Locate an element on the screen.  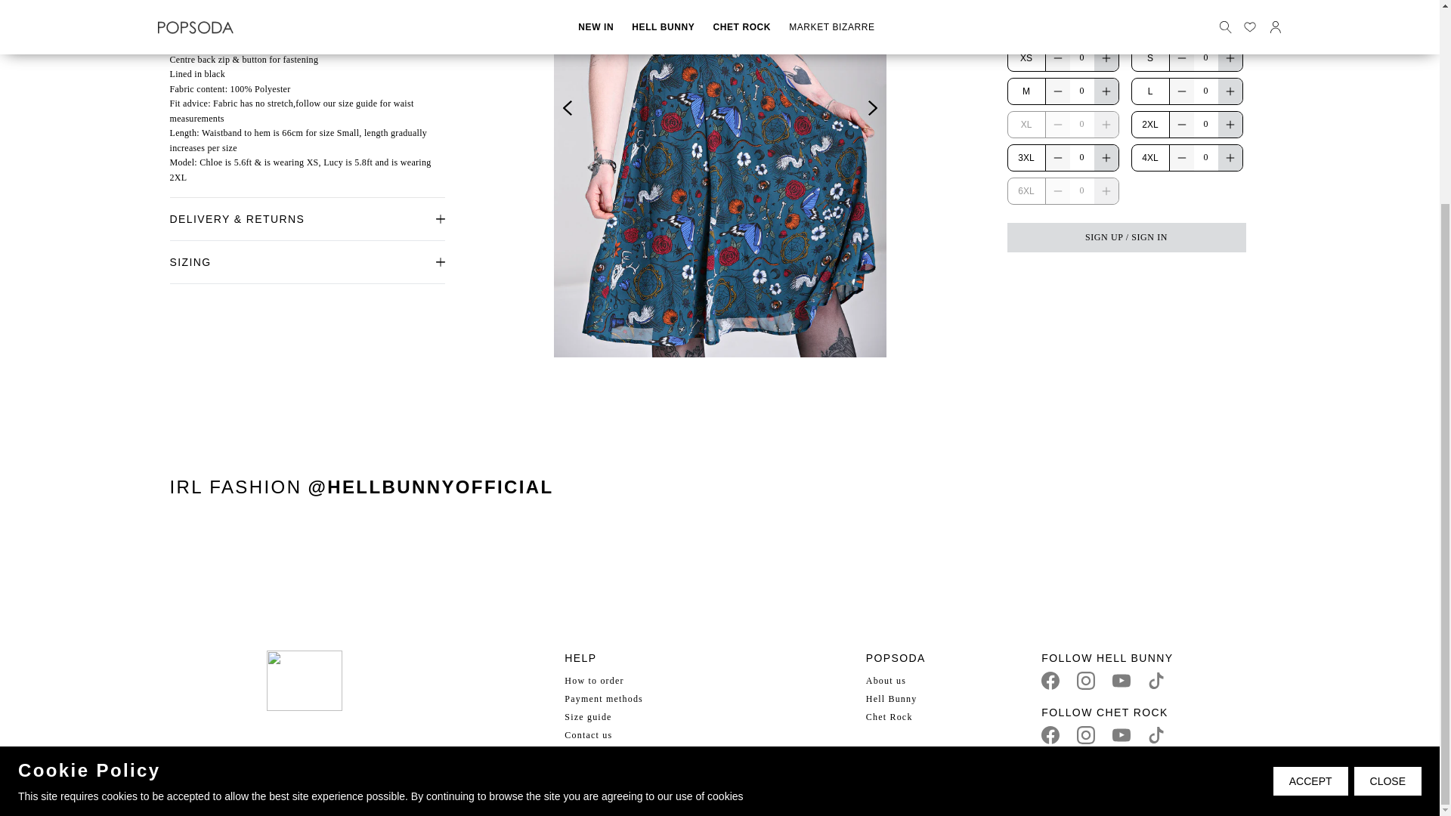
0 is located at coordinates (1206, 57).